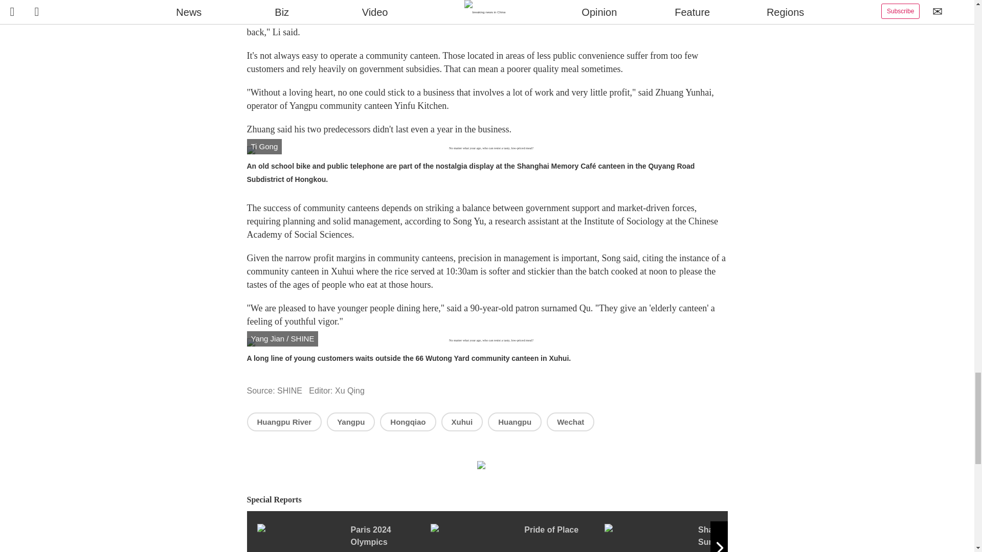 The width and height of the screenshot is (982, 552). I want to click on Huangpu River, so click(284, 421).